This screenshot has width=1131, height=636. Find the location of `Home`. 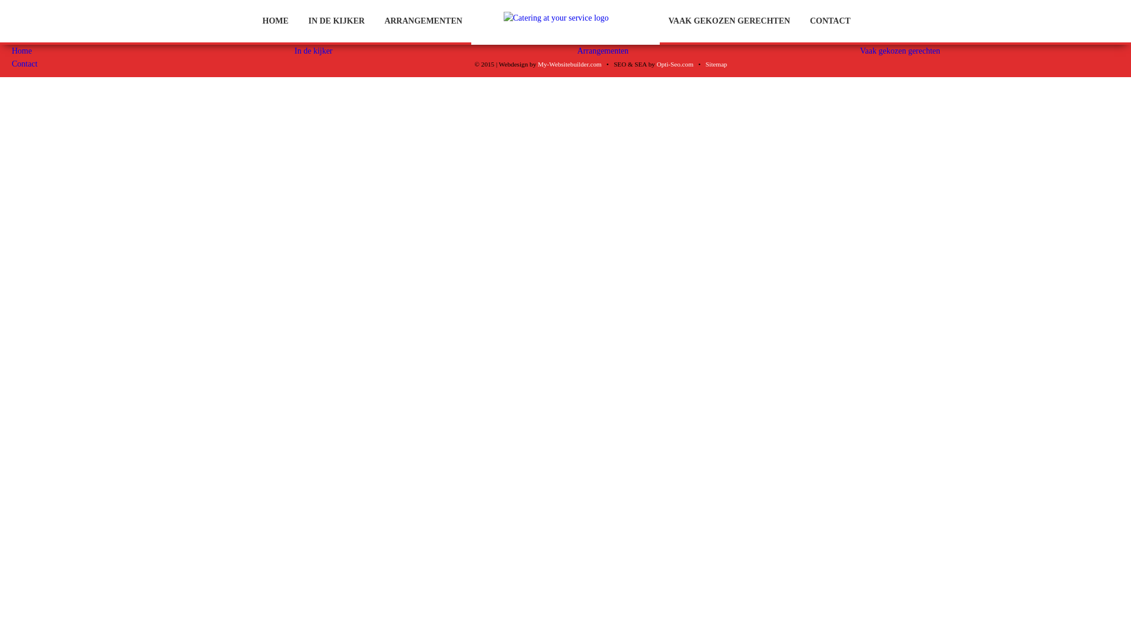

Home is located at coordinates (22, 51).